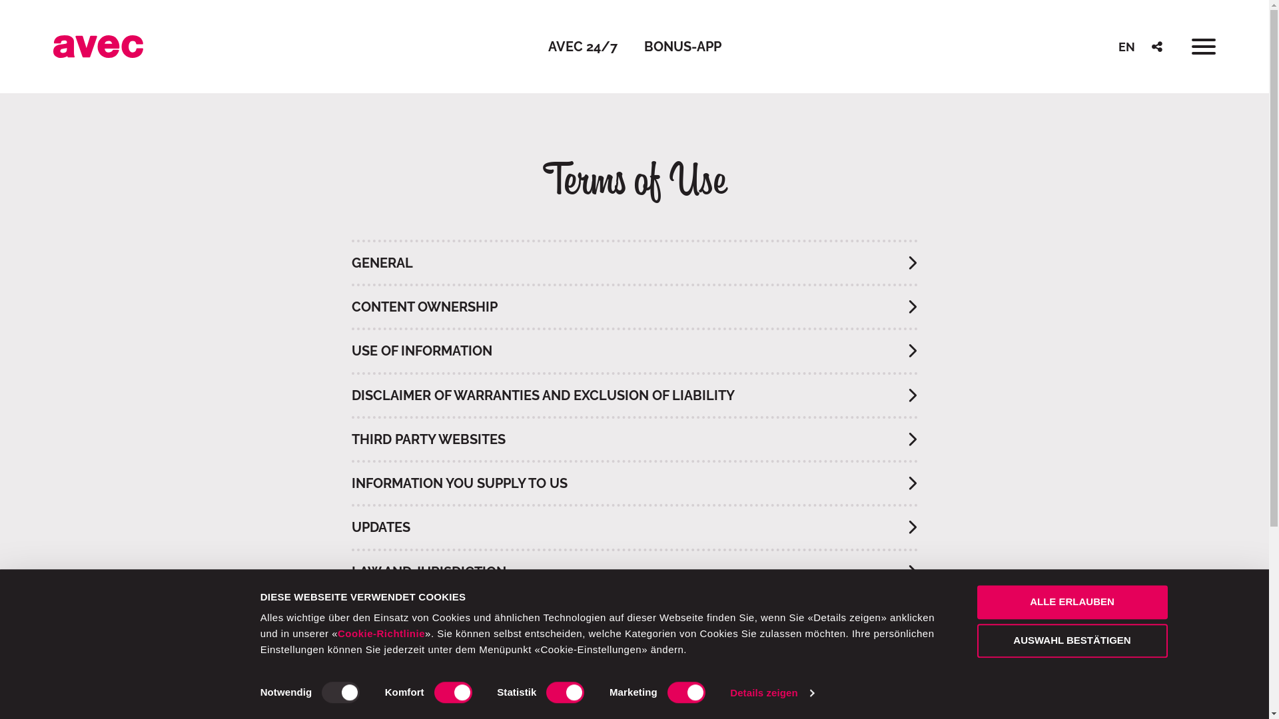 This screenshot has width=1279, height=719. I want to click on AVEC 24/7, so click(582, 47).